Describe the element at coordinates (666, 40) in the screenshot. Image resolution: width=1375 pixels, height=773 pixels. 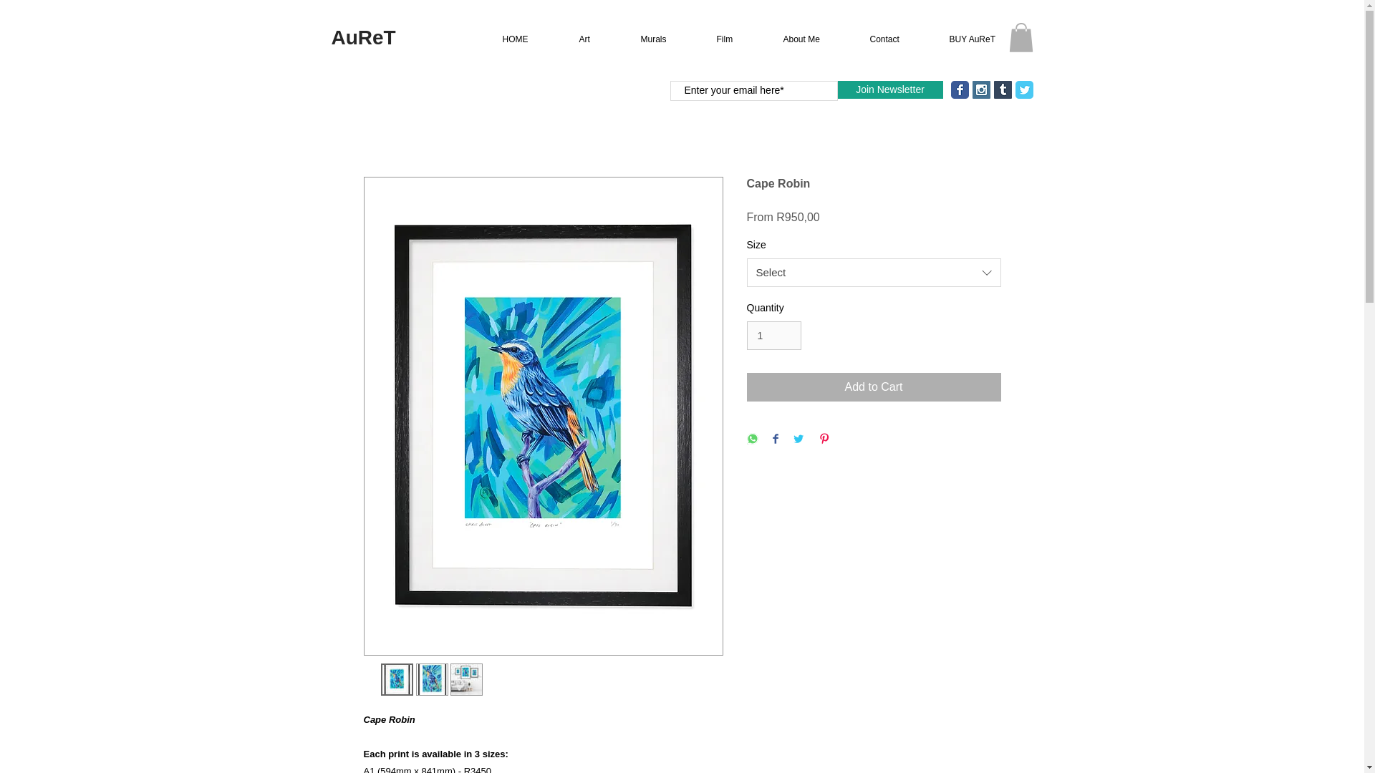
I see `Murals` at that location.